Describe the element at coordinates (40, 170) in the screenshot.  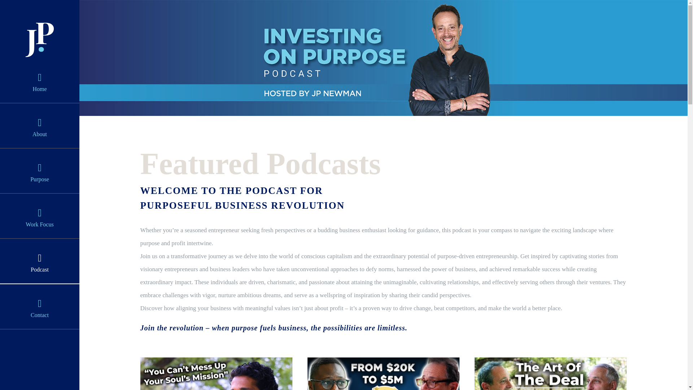
I see `Purpose` at that location.